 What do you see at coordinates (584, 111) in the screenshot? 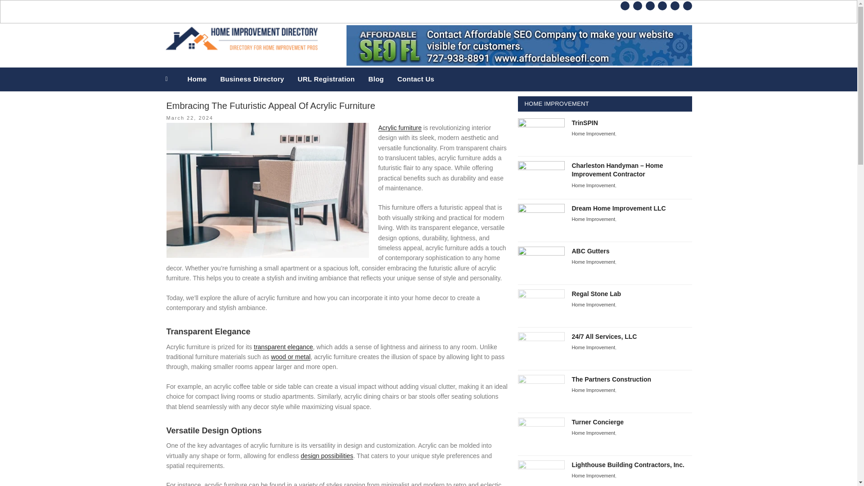
I see `TrinSPIN` at bounding box center [584, 111].